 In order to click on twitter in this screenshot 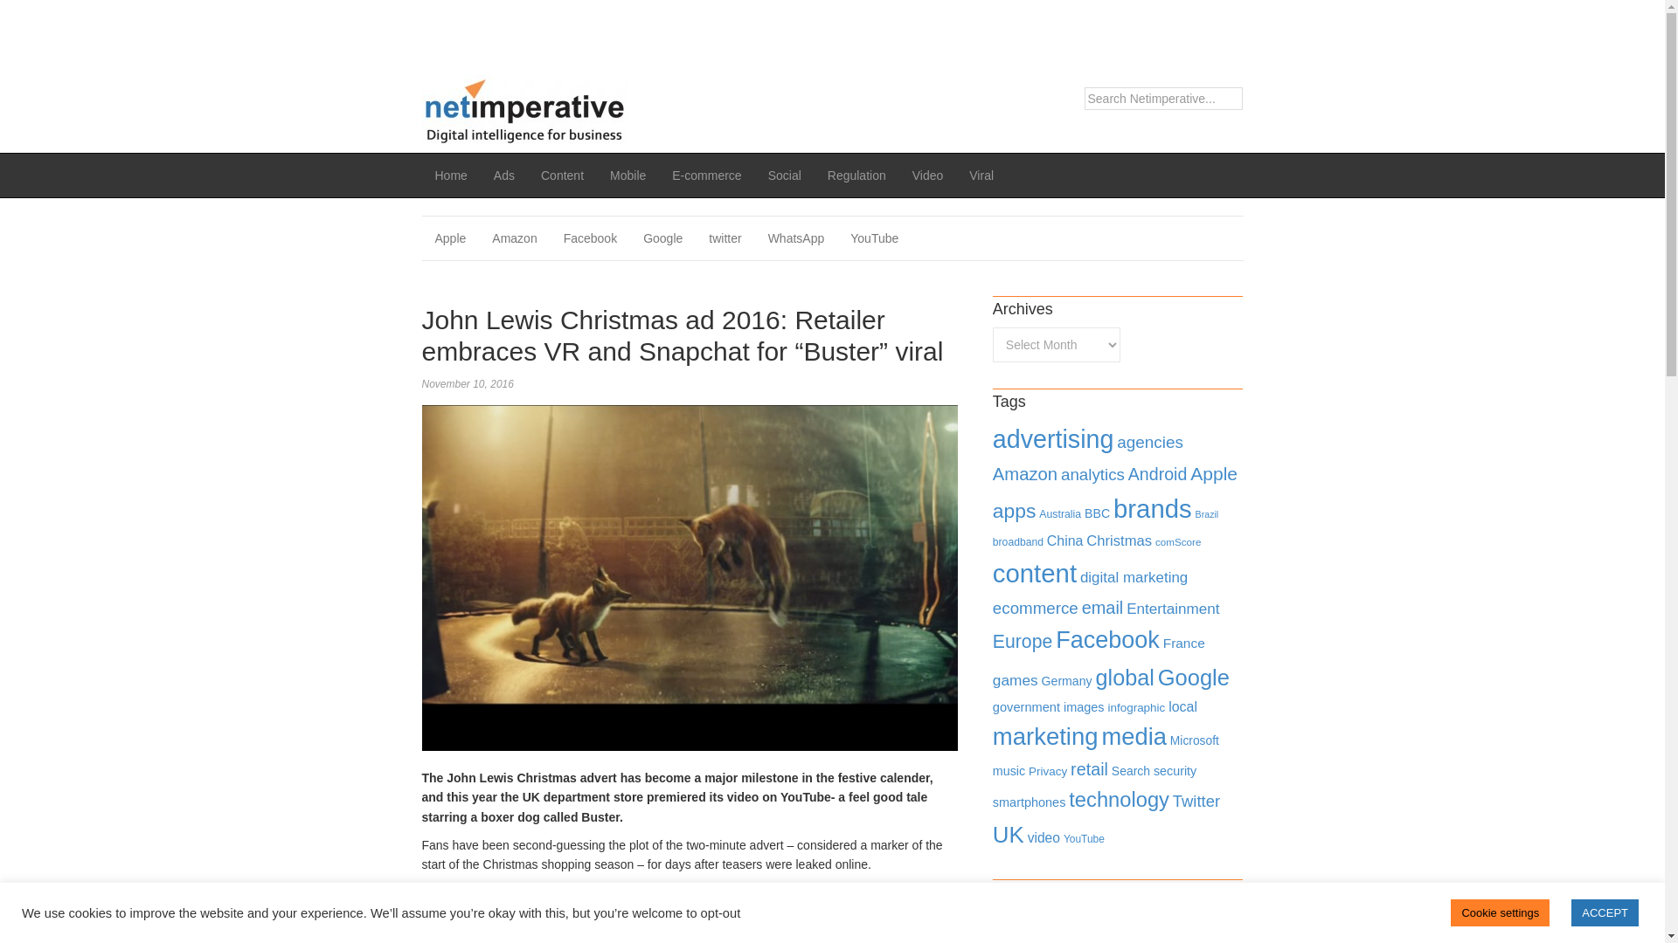, I will do `click(725, 238)`.